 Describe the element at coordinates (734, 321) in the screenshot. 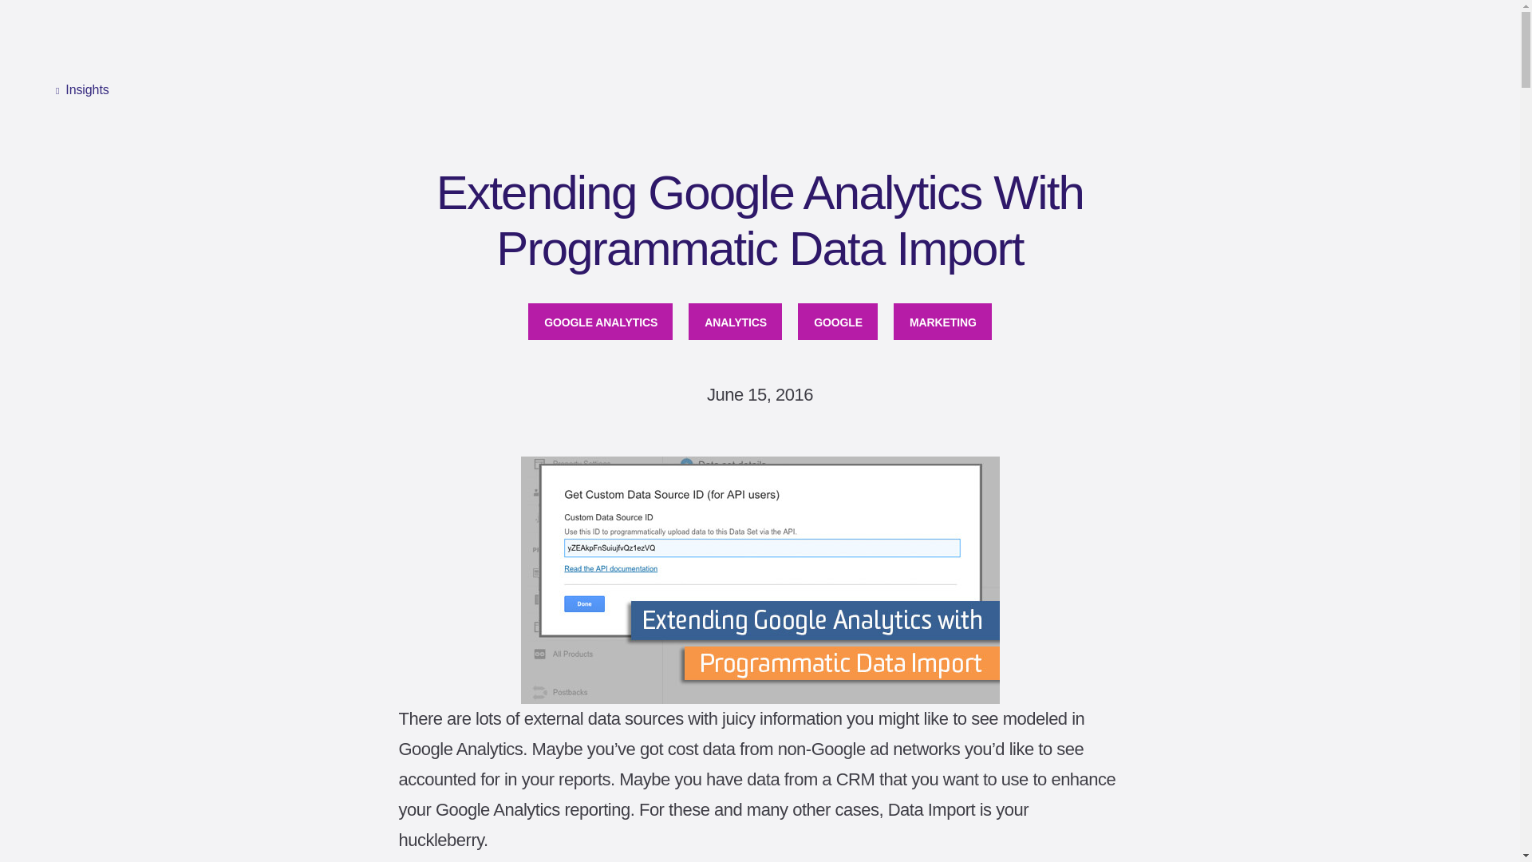

I see `ANALYTICS` at that location.